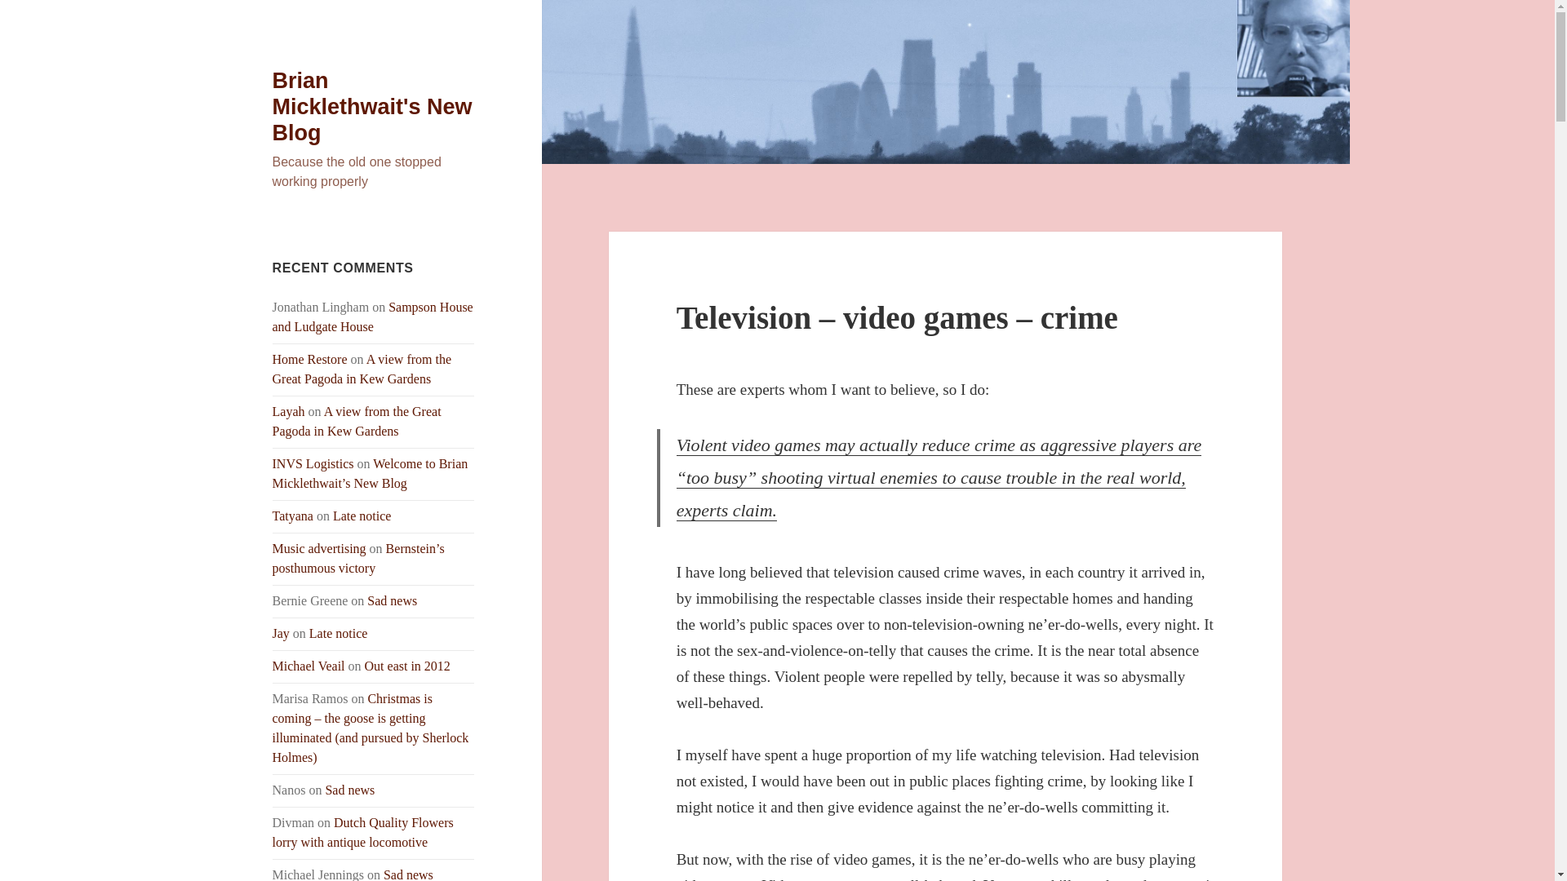 The width and height of the screenshot is (1567, 881). What do you see at coordinates (338, 633) in the screenshot?
I see `Late notice` at bounding box center [338, 633].